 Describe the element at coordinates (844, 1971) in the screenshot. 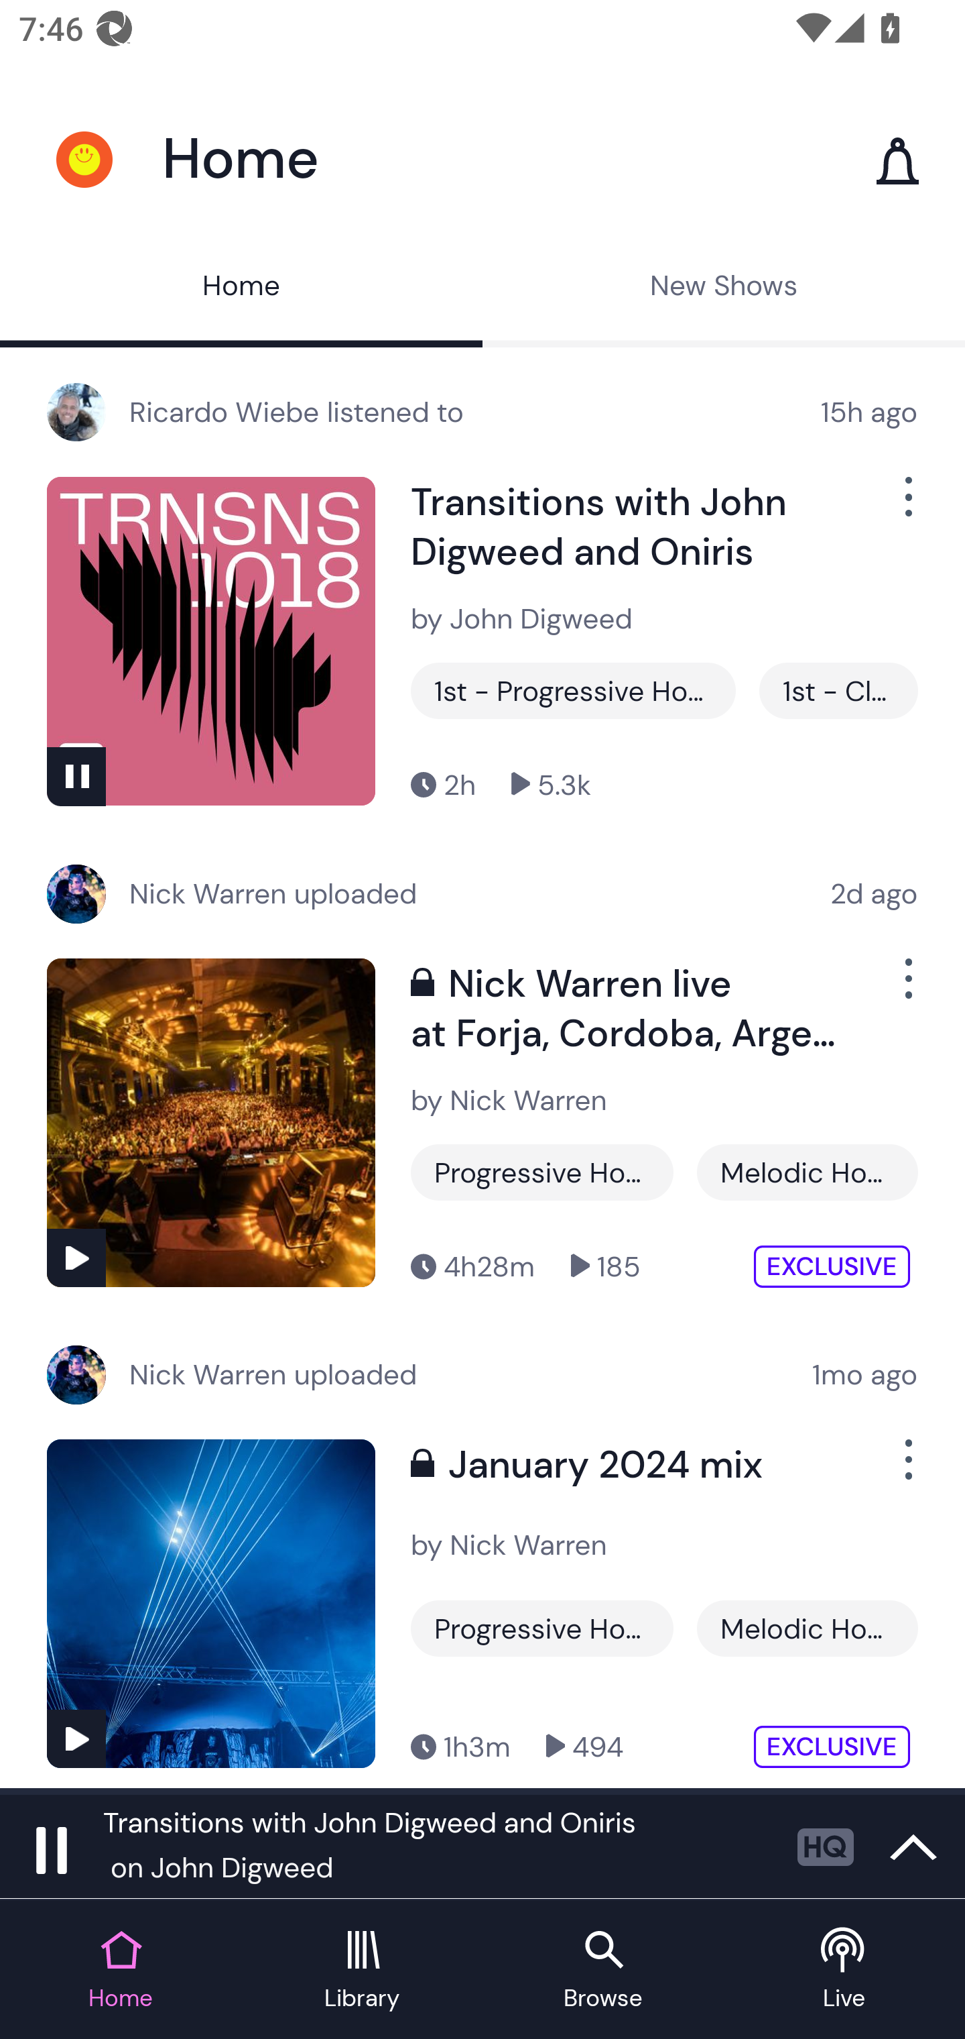

I see `Live tab Live` at that location.